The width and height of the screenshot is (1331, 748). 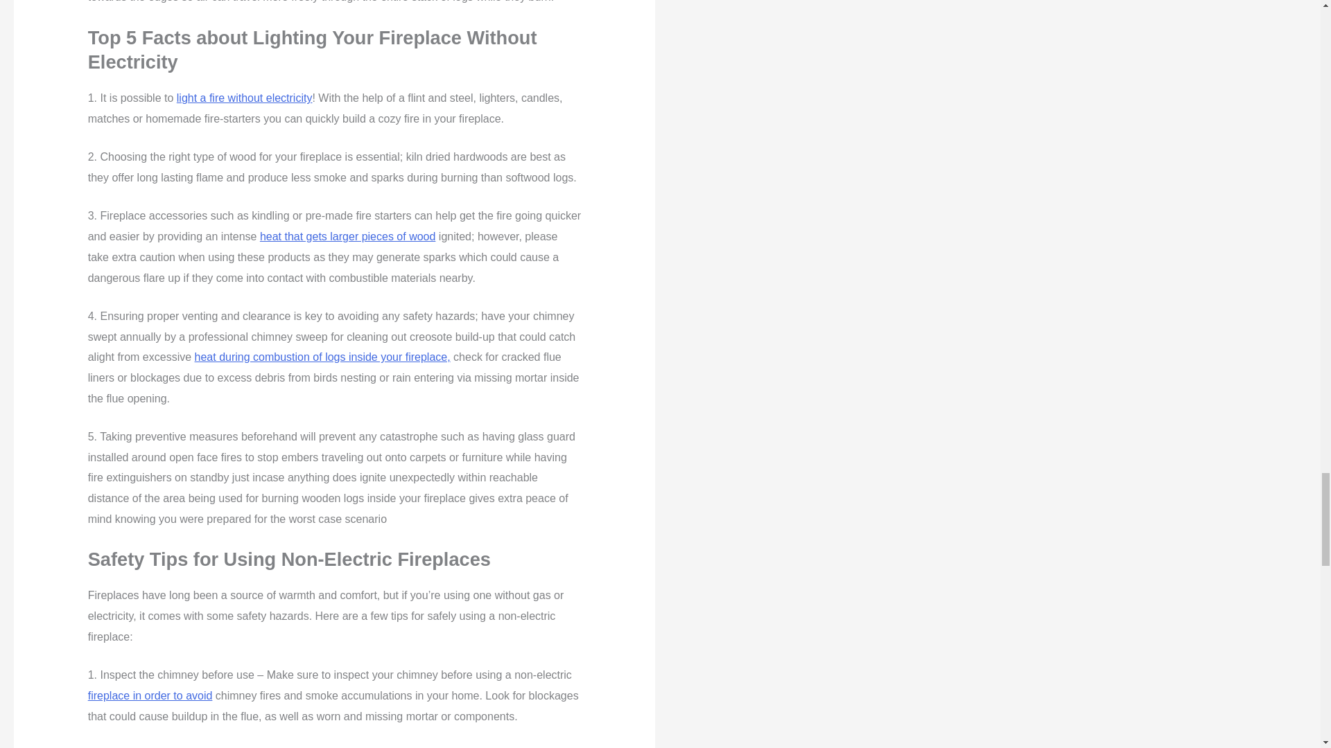 I want to click on heat that gets larger pieces of wood, so click(x=348, y=235).